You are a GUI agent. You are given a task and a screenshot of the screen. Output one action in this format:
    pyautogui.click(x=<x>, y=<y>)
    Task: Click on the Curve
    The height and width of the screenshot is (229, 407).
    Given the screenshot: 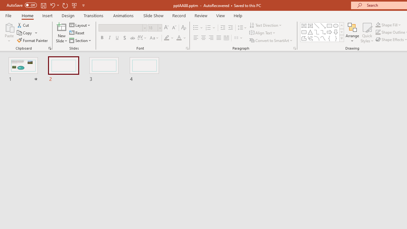 What is the action you would take?
    pyautogui.click(x=323, y=38)
    